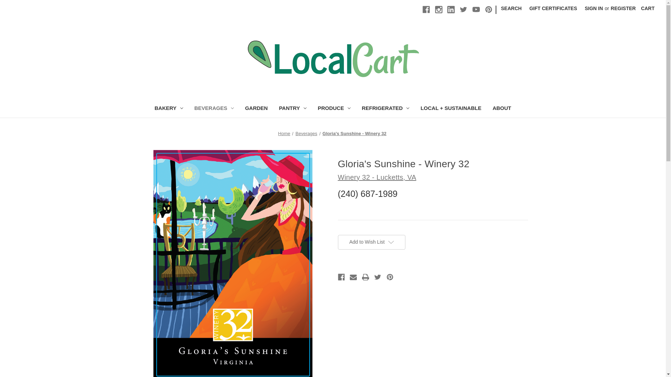 The width and height of the screenshot is (671, 377). What do you see at coordinates (593, 8) in the screenshot?
I see `SIGN IN` at bounding box center [593, 8].